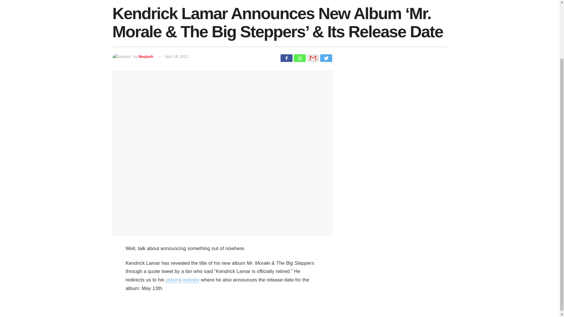  I want to click on April 18, 2022, so click(176, 56).